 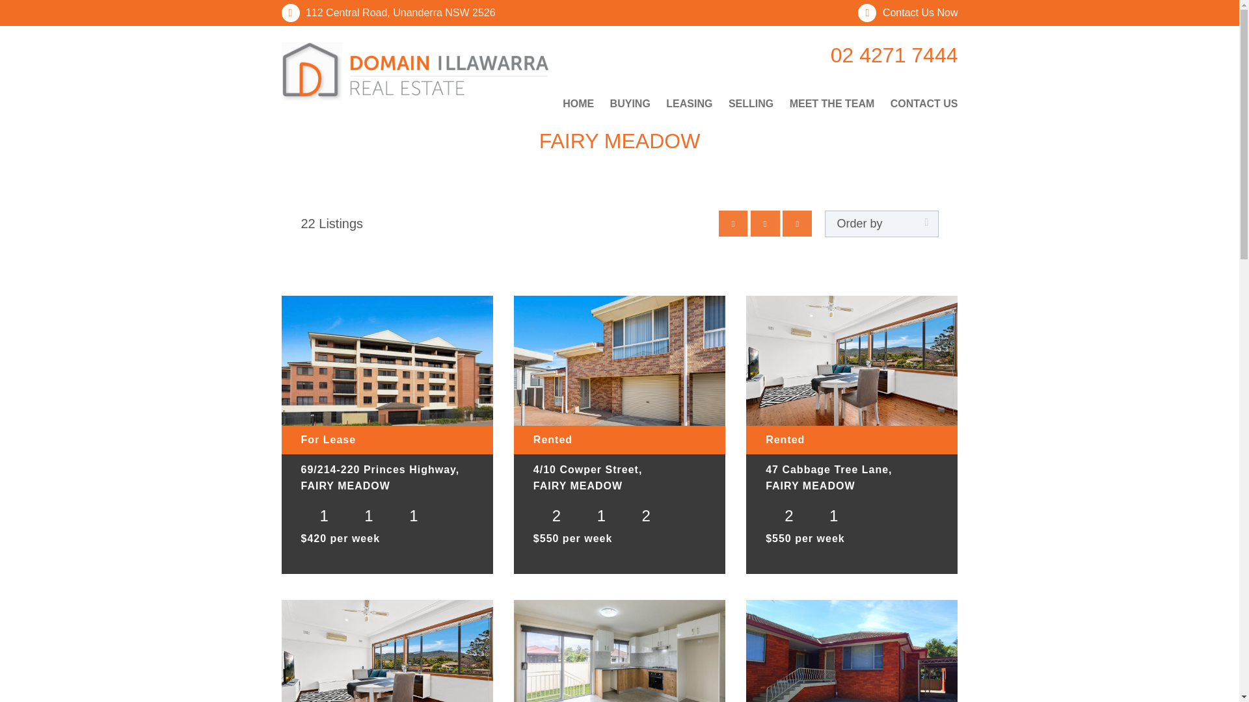 I want to click on HOME, so click(x=582, y=104).